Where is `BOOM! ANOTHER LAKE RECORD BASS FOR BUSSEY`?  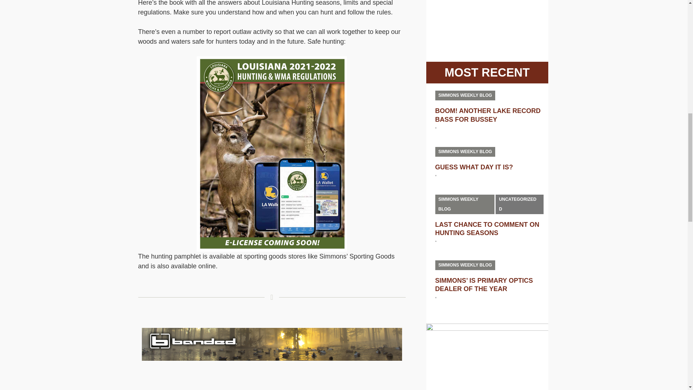
BOOM! ANOTHER LAKE RECORD BASS FOR BUSSEY is located at coordinates (488, 115).